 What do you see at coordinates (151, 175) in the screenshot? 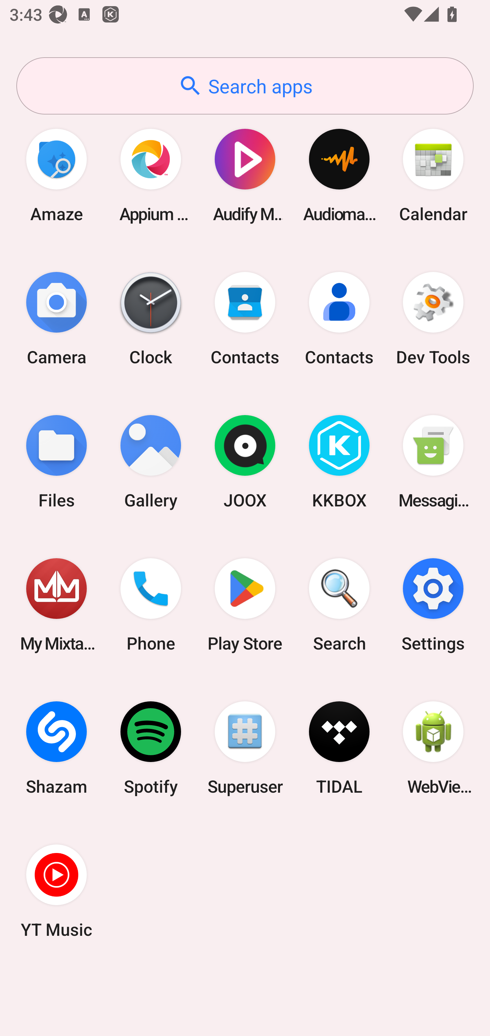
I see `Appium Settings` at bounding box center [151, 175].